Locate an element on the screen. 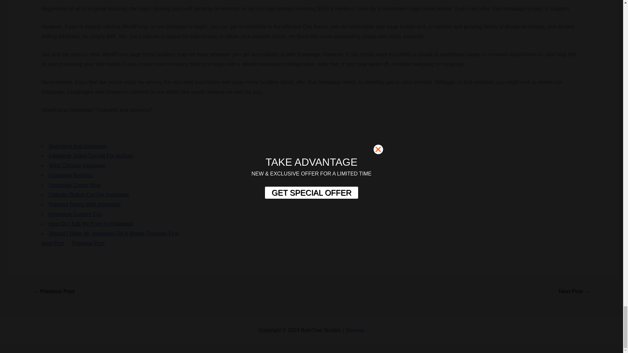 The image size is (628, 353). West Chicago Instapage is located at coordinates (77, 165).